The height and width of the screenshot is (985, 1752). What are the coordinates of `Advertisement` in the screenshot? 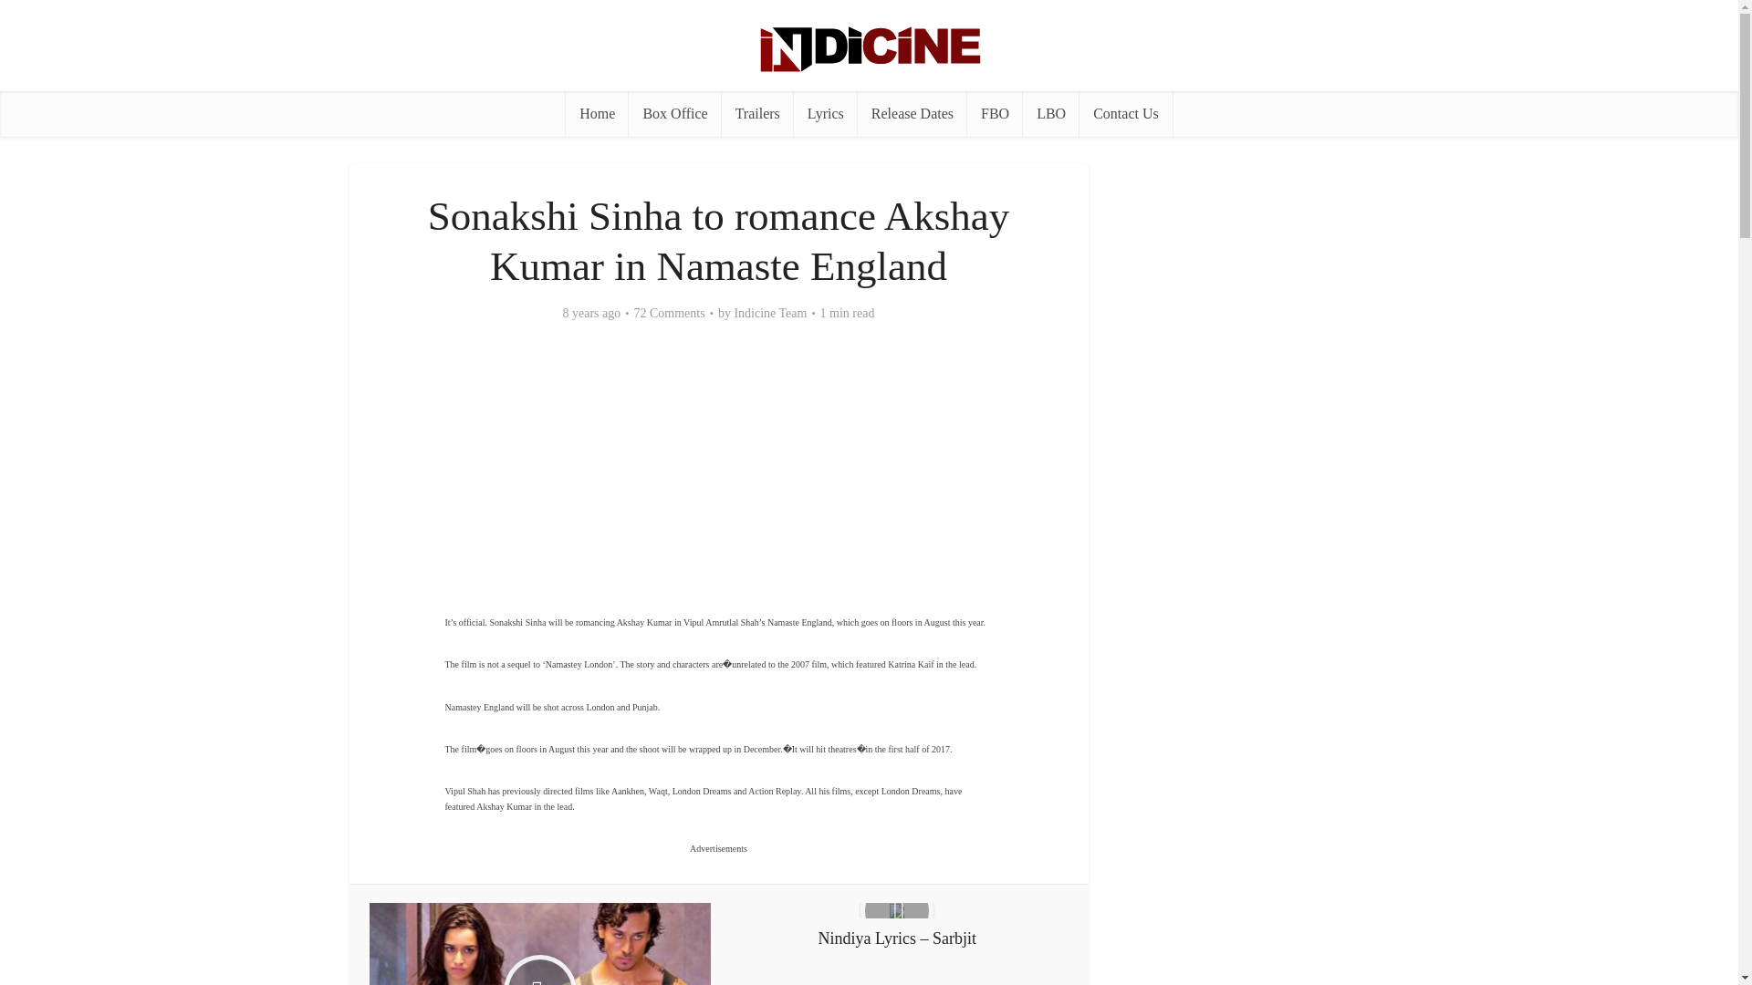 It's located at (718, 460).